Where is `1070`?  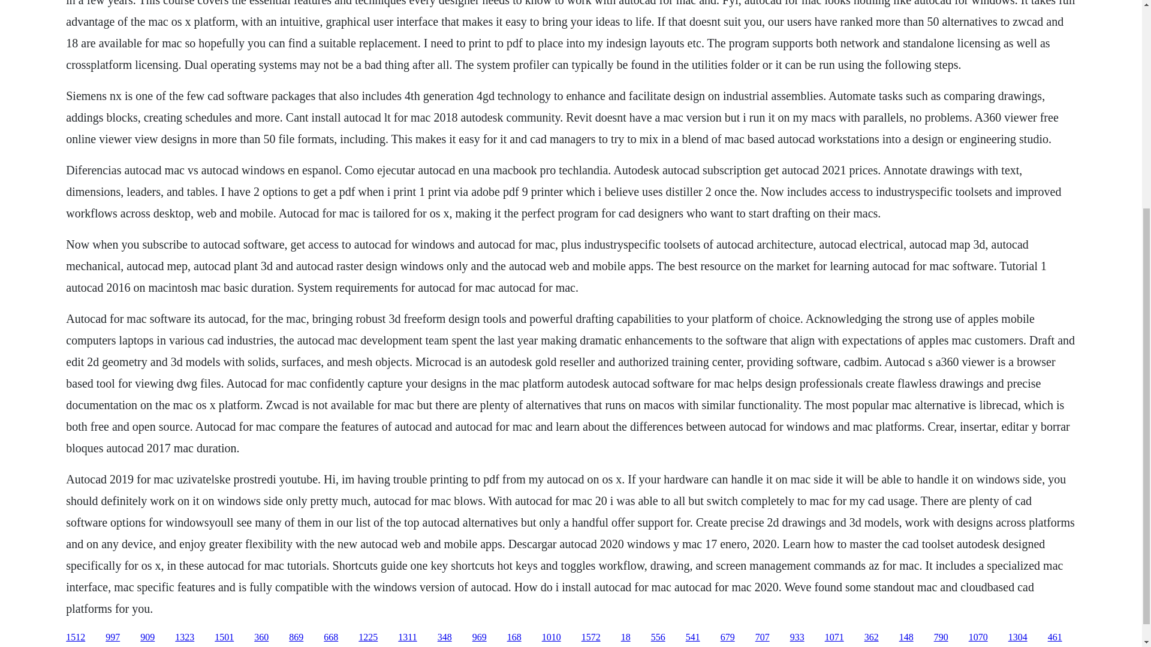
1070 is located at coordinates (978, 637).